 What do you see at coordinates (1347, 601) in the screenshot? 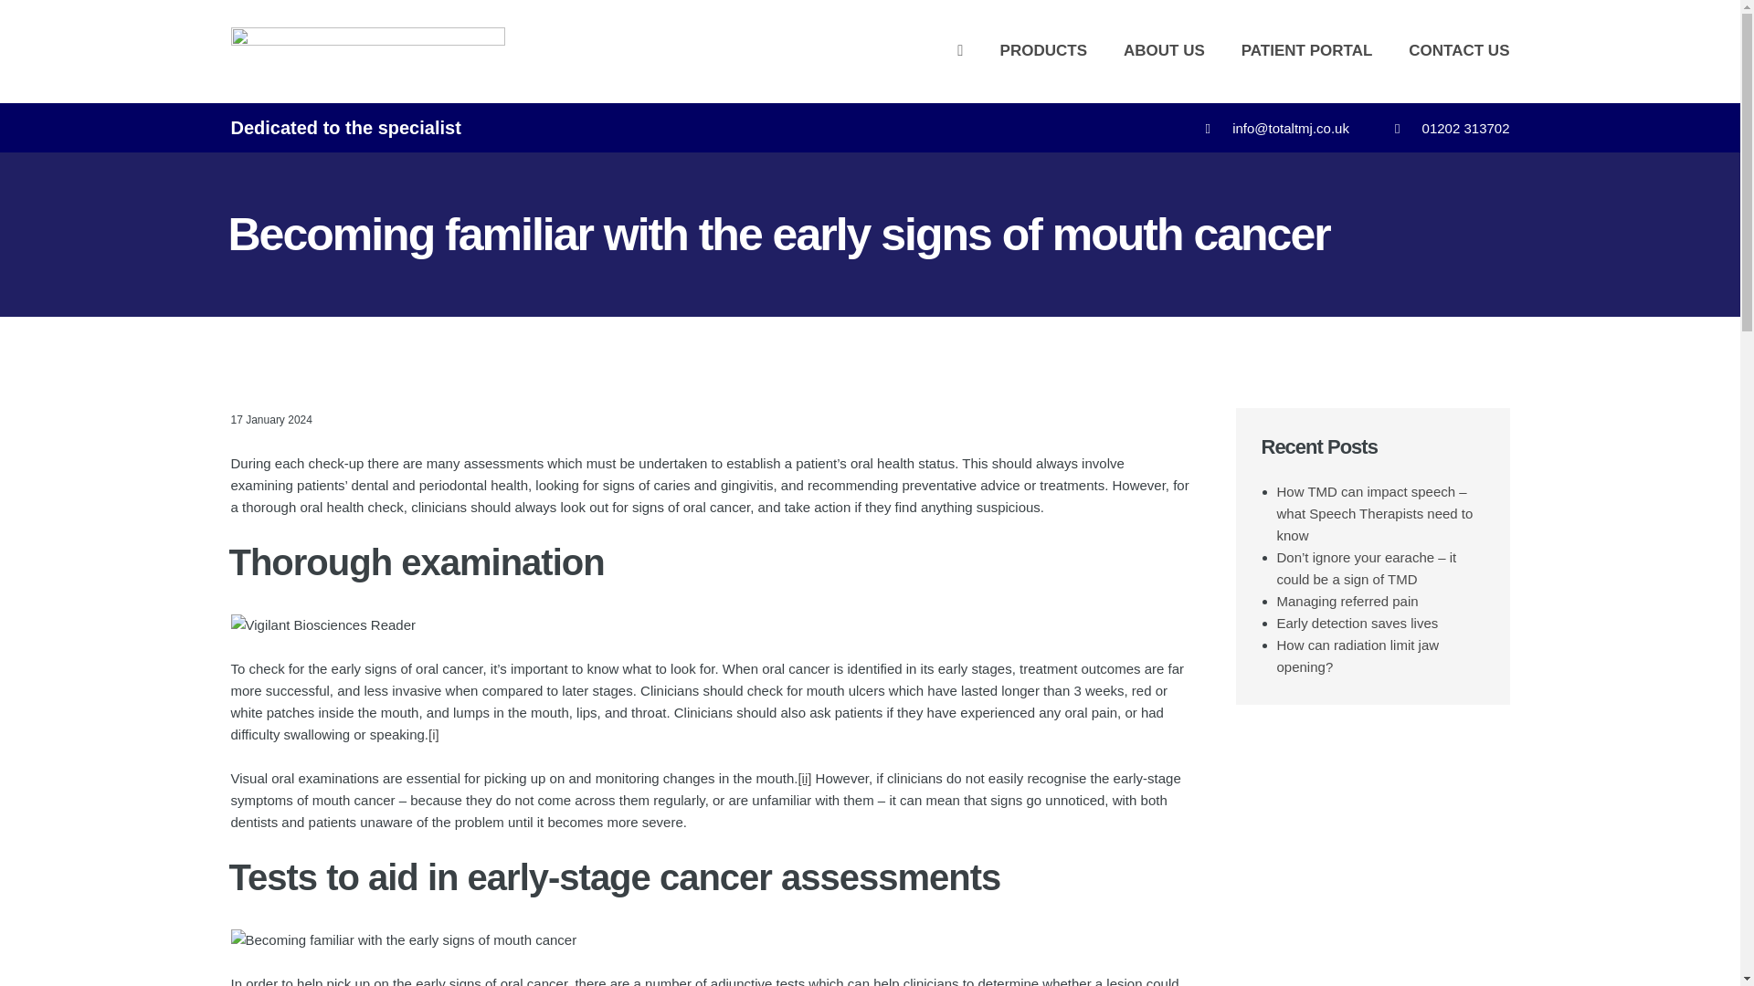
I see `Managing referred pain` at bounding box center [1347, 601].